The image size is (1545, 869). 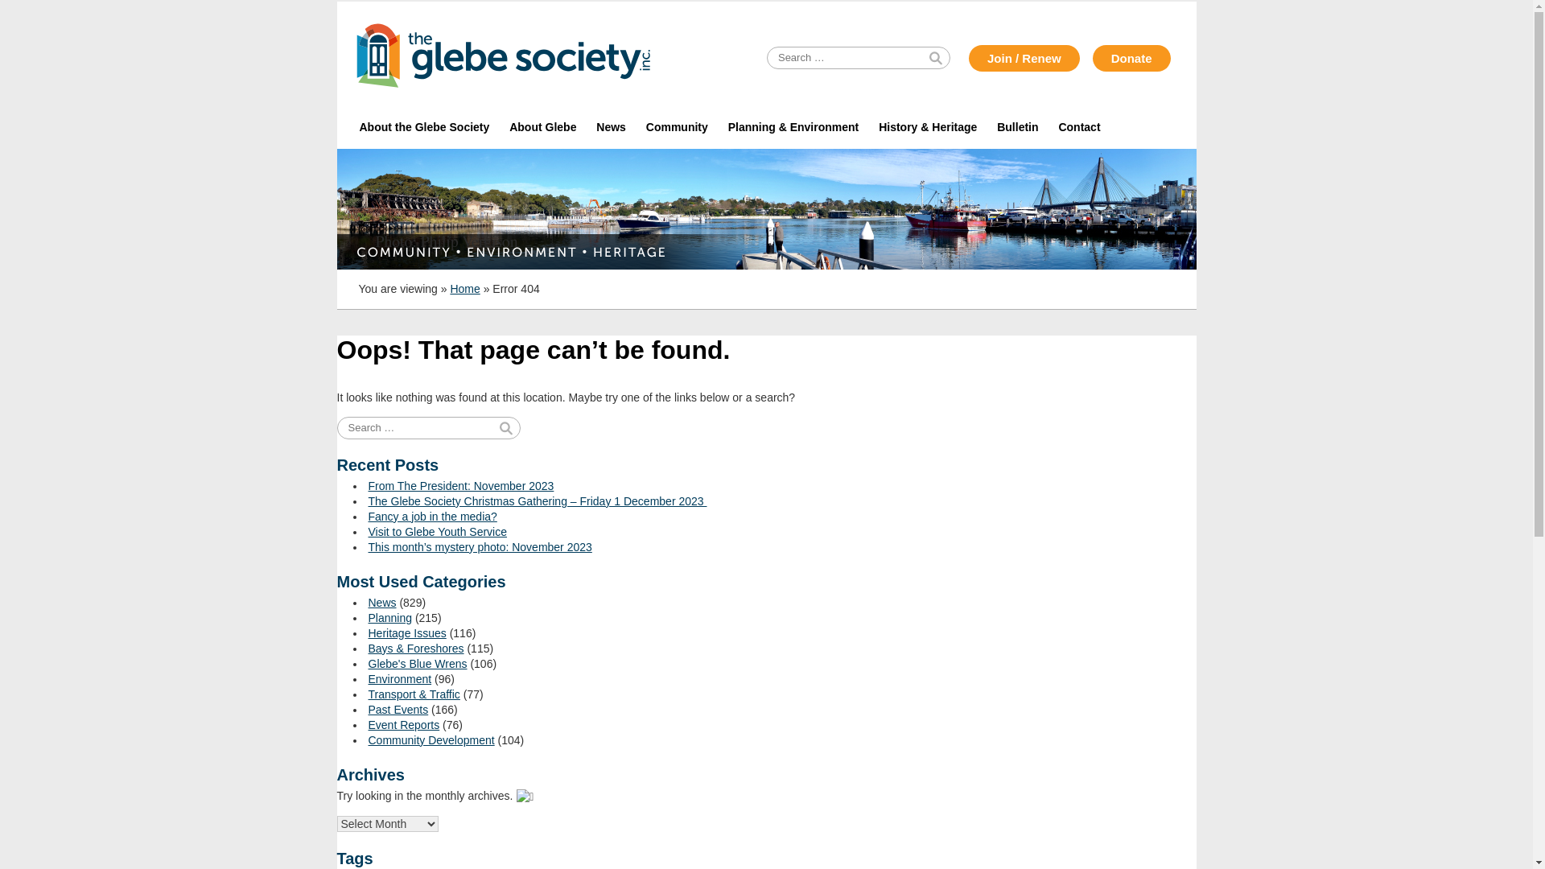 I want to click on Transport & Traffic, so click(x=414, y=694).